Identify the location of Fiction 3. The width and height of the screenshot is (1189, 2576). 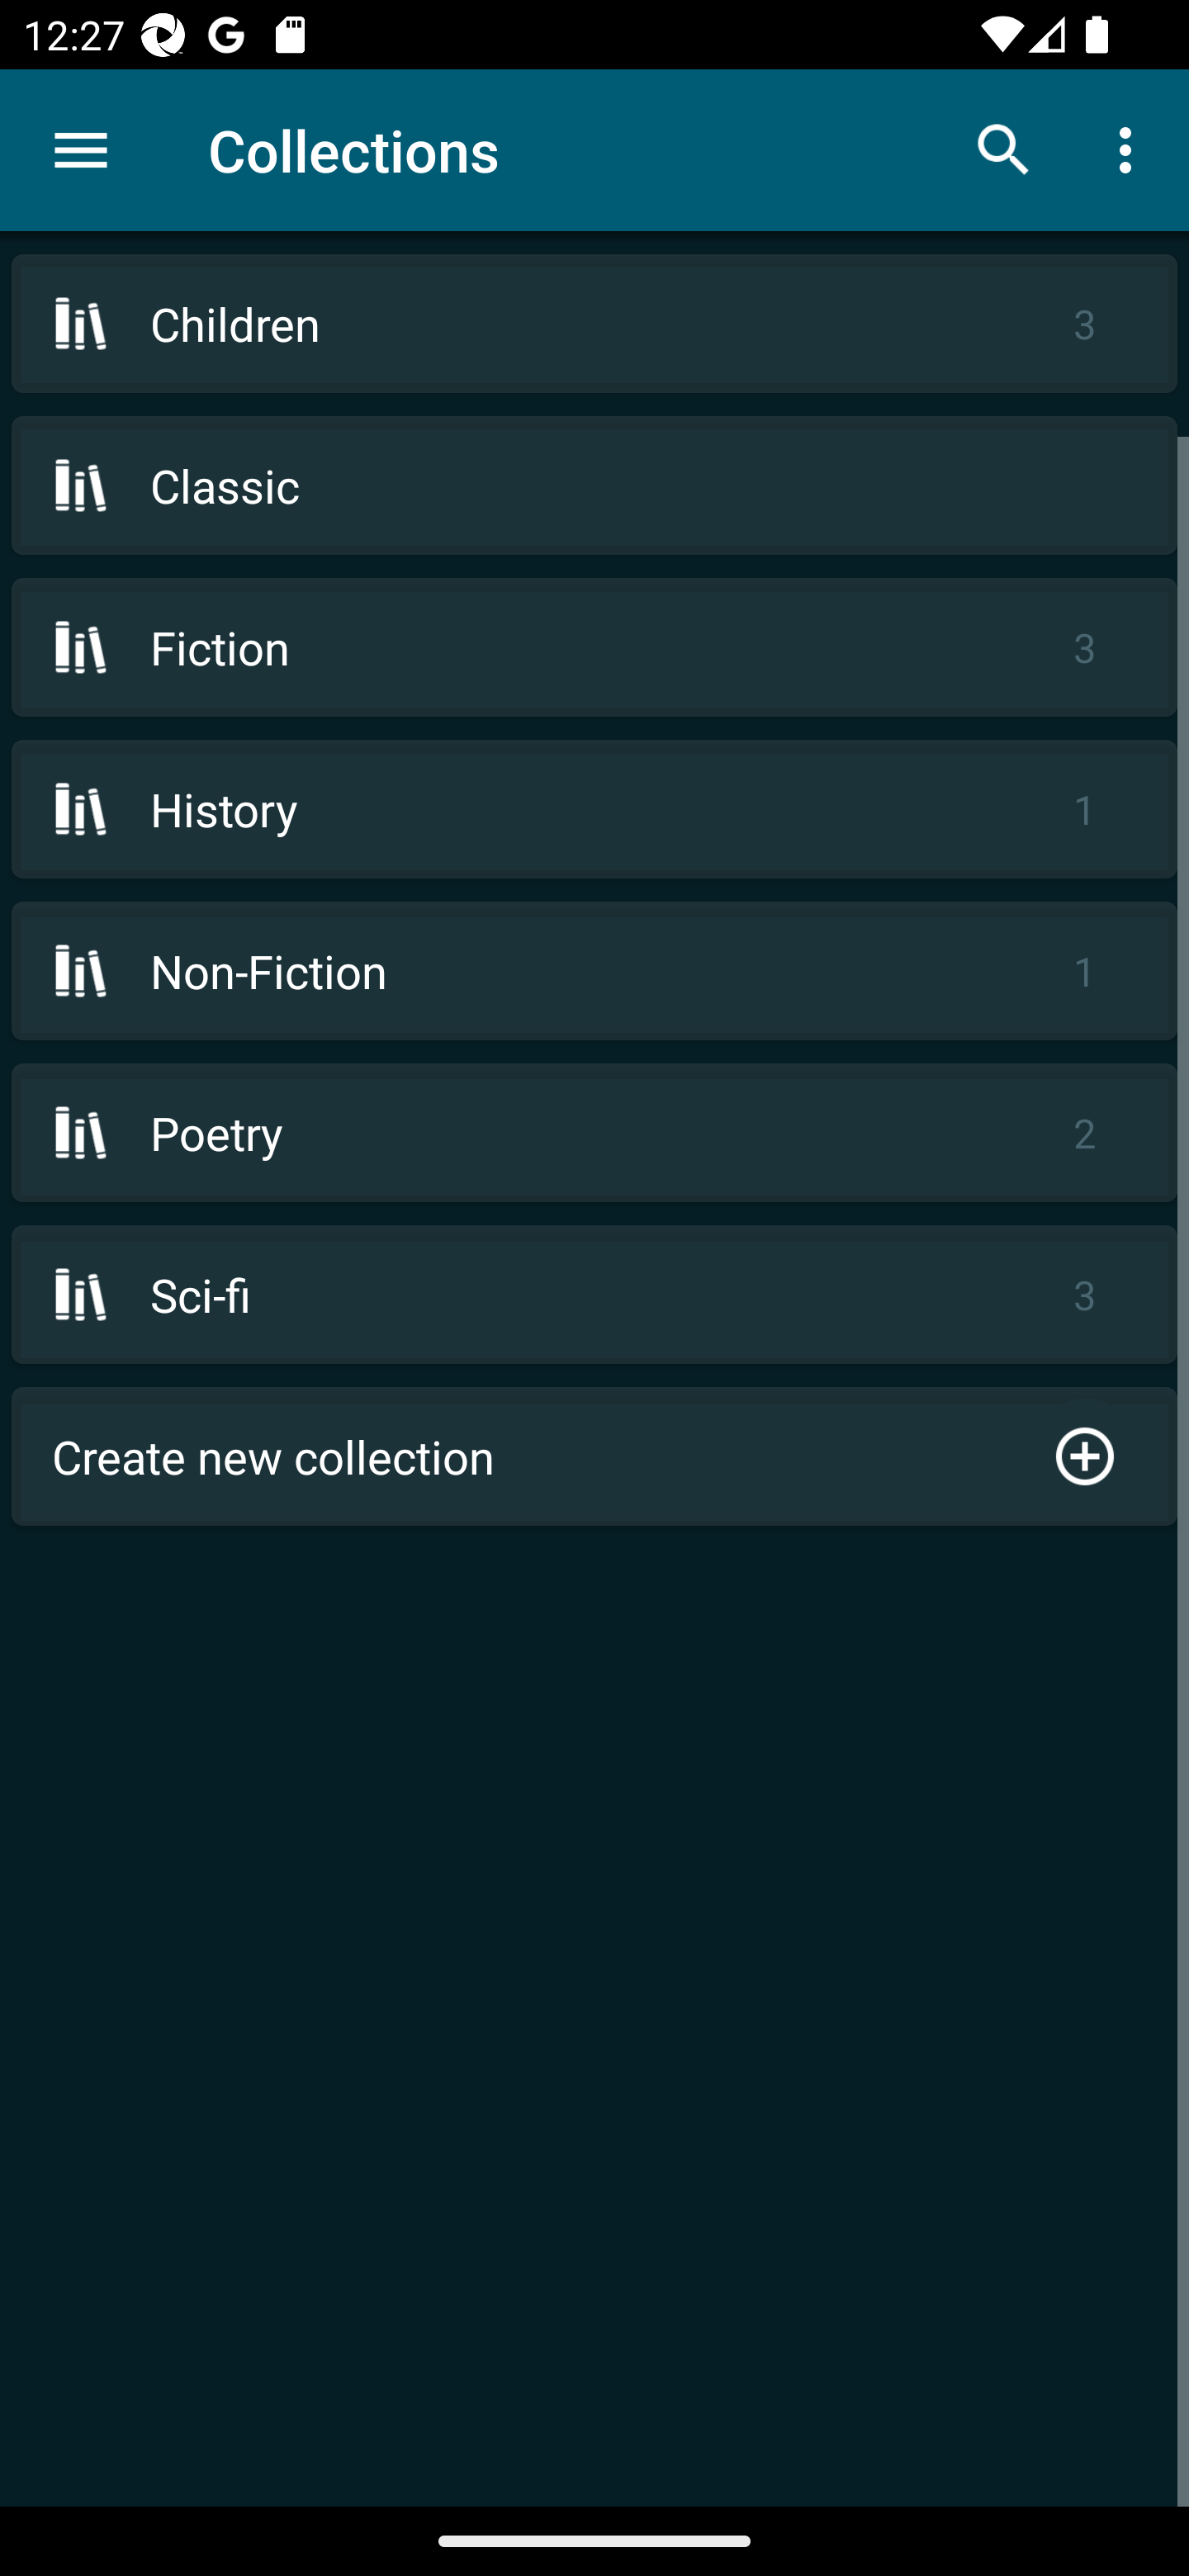
(594, 646).